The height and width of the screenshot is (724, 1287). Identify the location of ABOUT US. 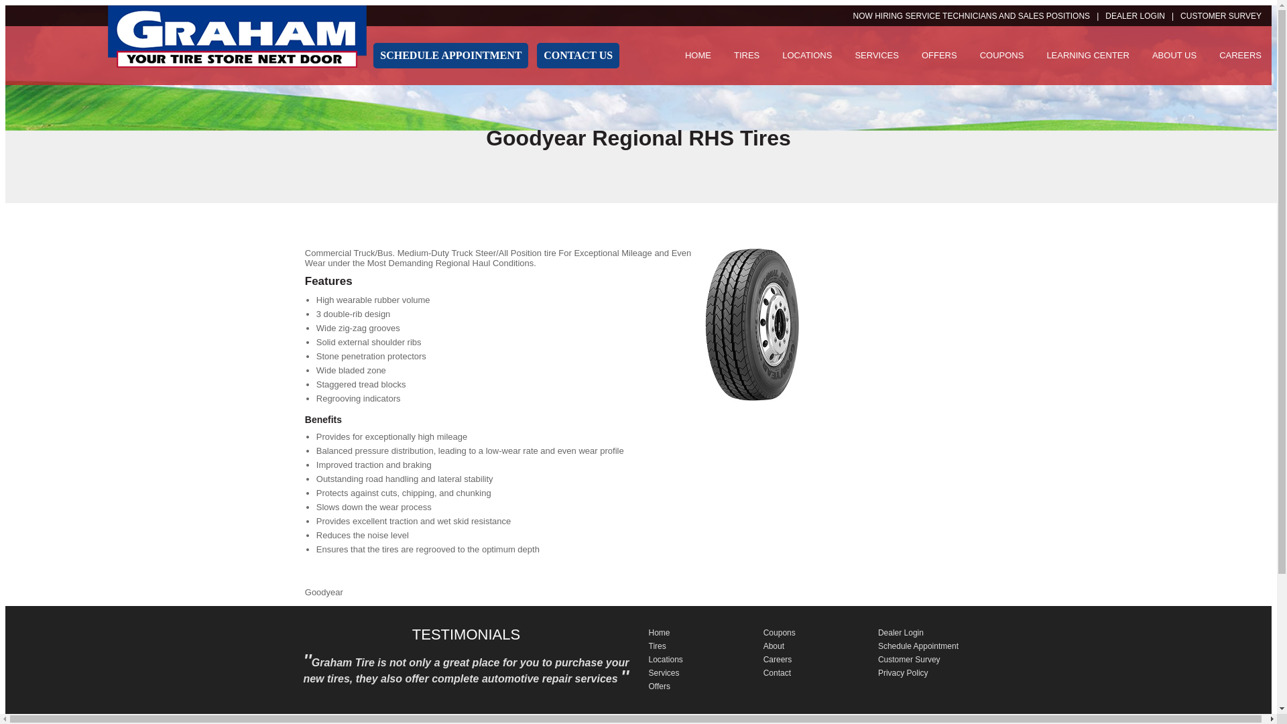
(1174, 55).